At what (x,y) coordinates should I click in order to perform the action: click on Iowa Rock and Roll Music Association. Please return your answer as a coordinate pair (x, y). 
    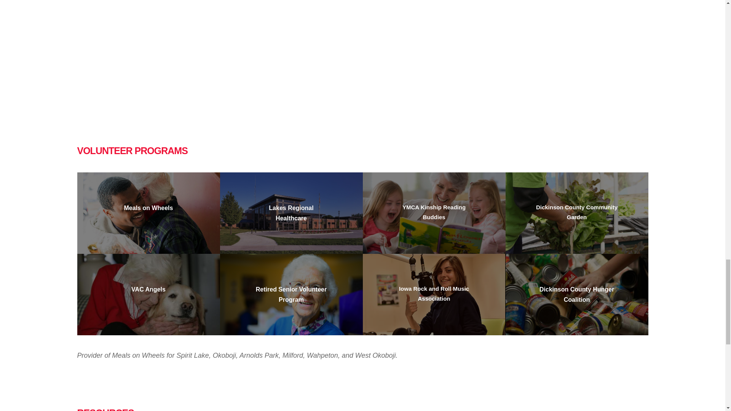
    Looking at the image, I should click on (434, 294).